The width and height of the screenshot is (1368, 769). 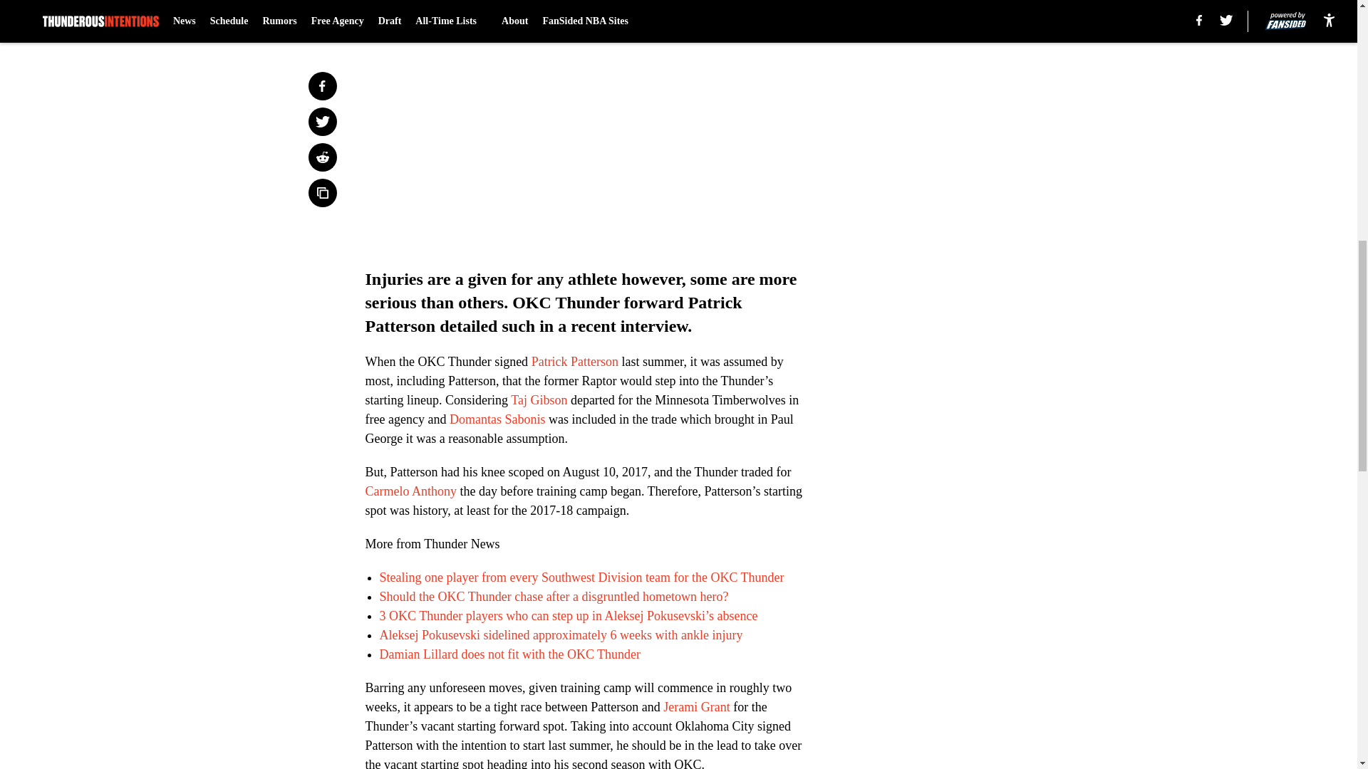 I want to click on Domantas Sabonis, so click(x=494, y=419).